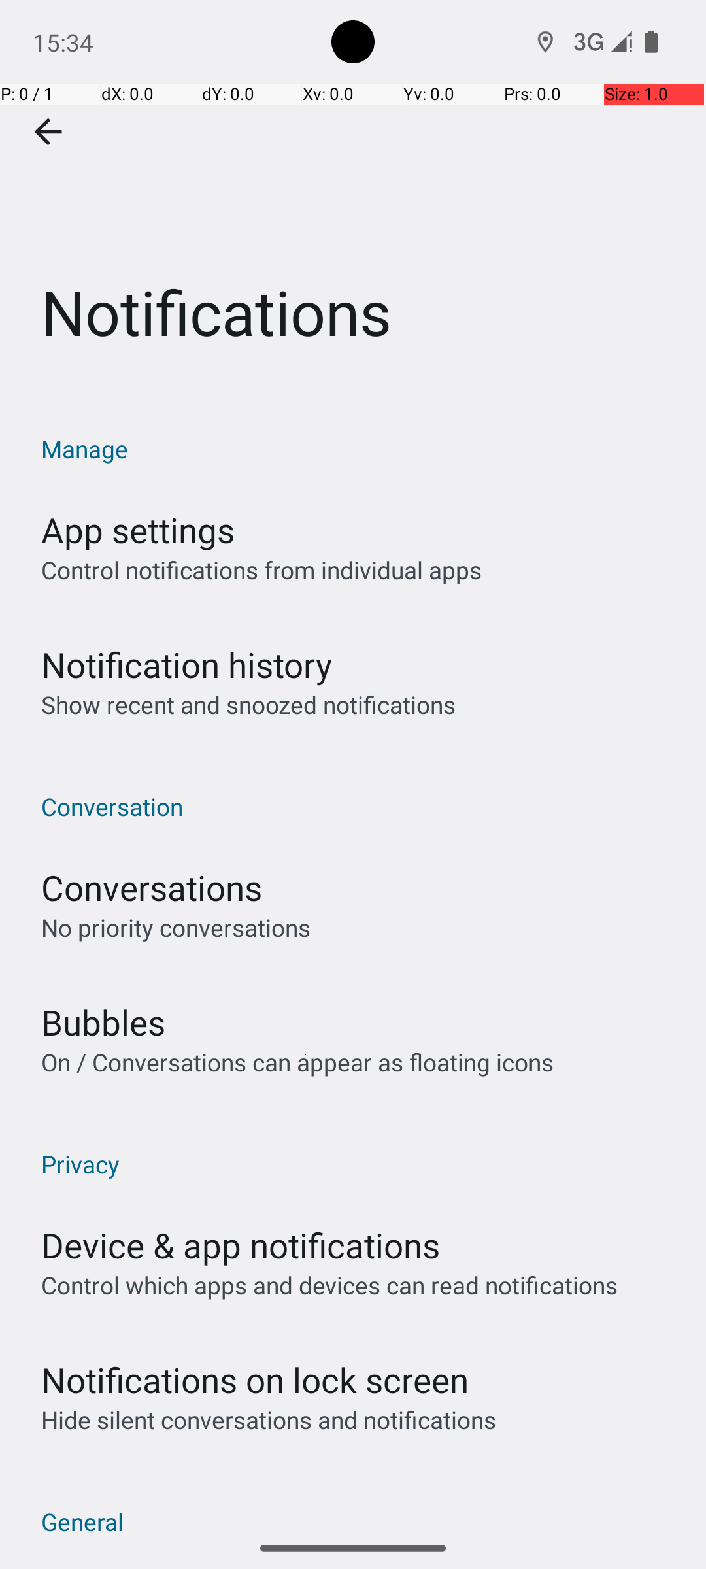 The height and width of the screenshot is (1569, 706). What do you see at coordinates (329, 1285) in the screenshot?
I see `Control which apps and devices can read notifications` at bounding box center [329, 1285].